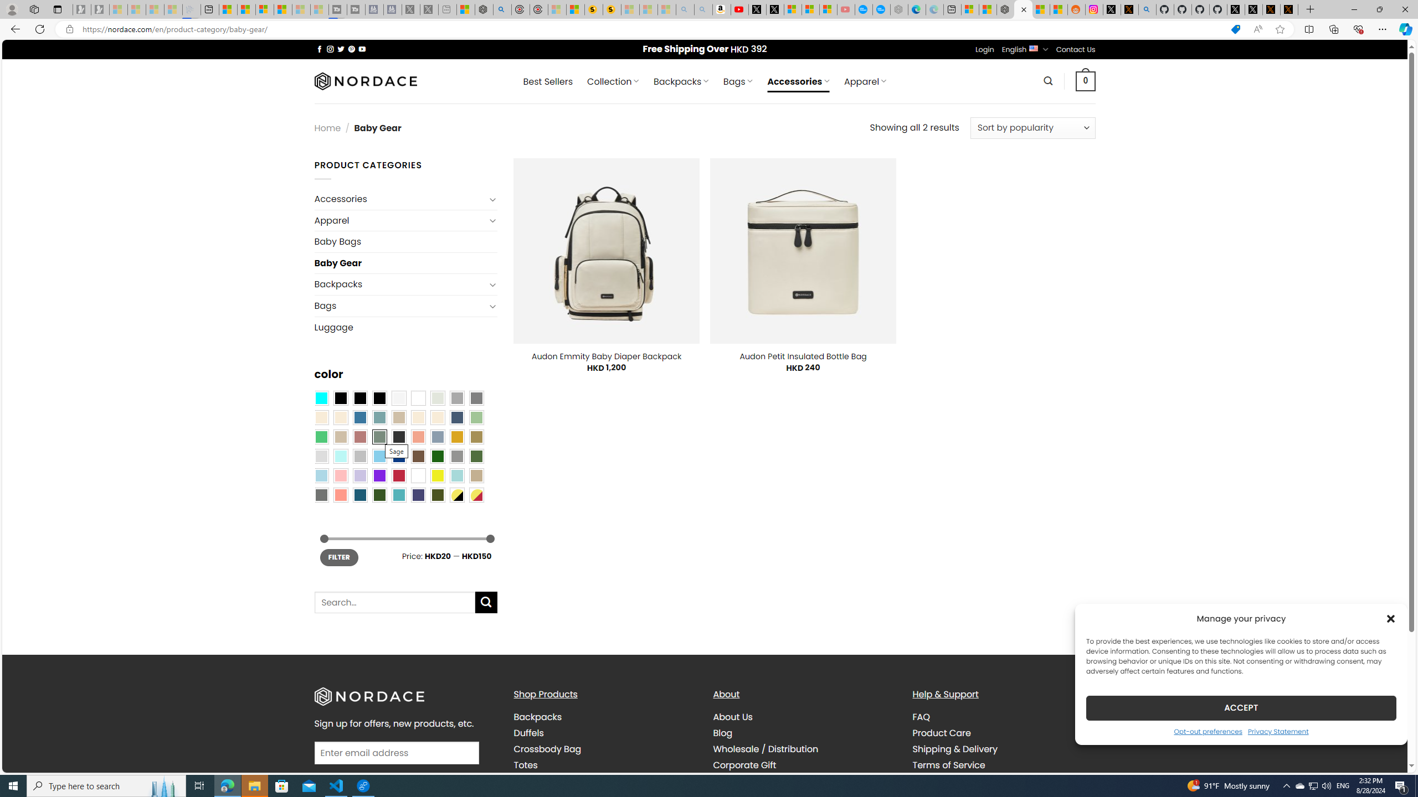 This screenshot has height=797, width=1418. What do you see at coordinates (1241, 707) in the screenshot?
I see `ACCEPT` at bounding box center [1241, 707].